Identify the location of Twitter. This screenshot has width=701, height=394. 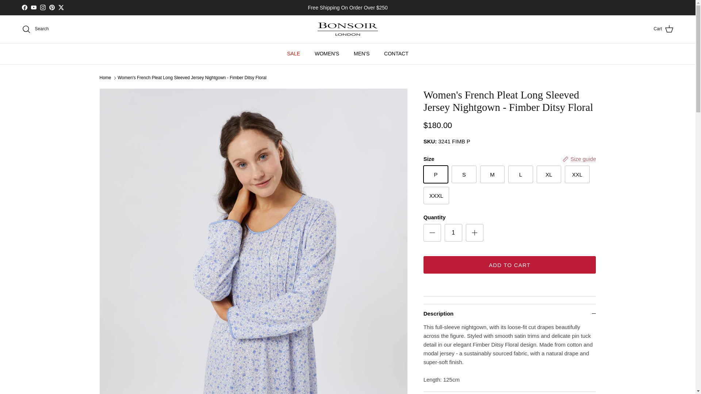
(61, 7).